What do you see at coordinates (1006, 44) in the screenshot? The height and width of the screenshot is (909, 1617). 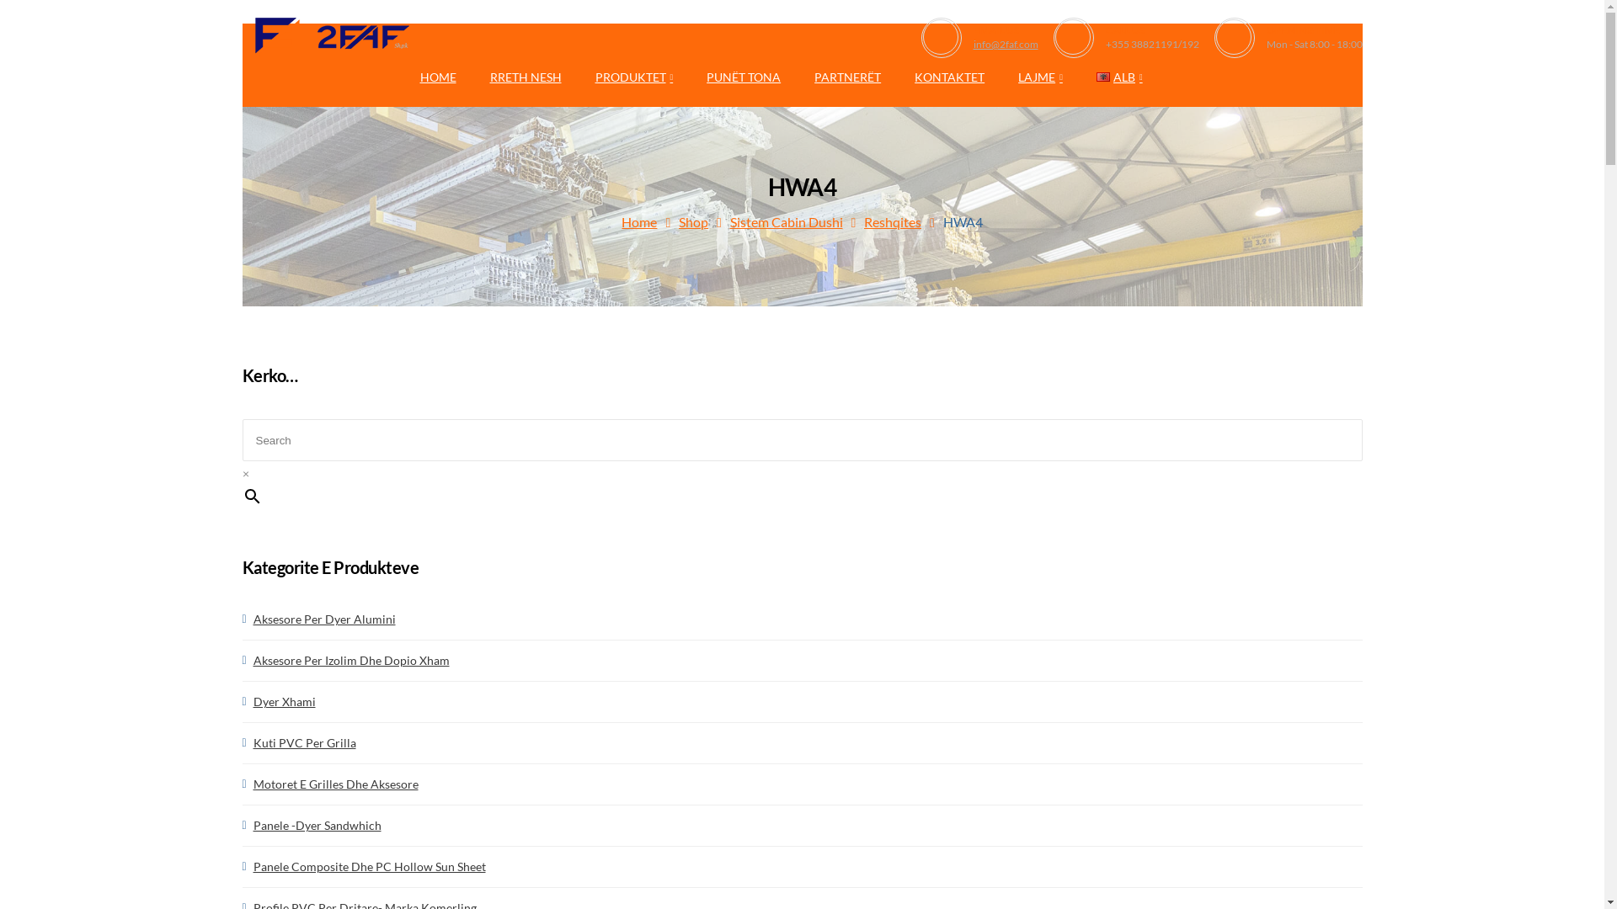 I see `info@2faf.com` at bounding box center [1006, 44].